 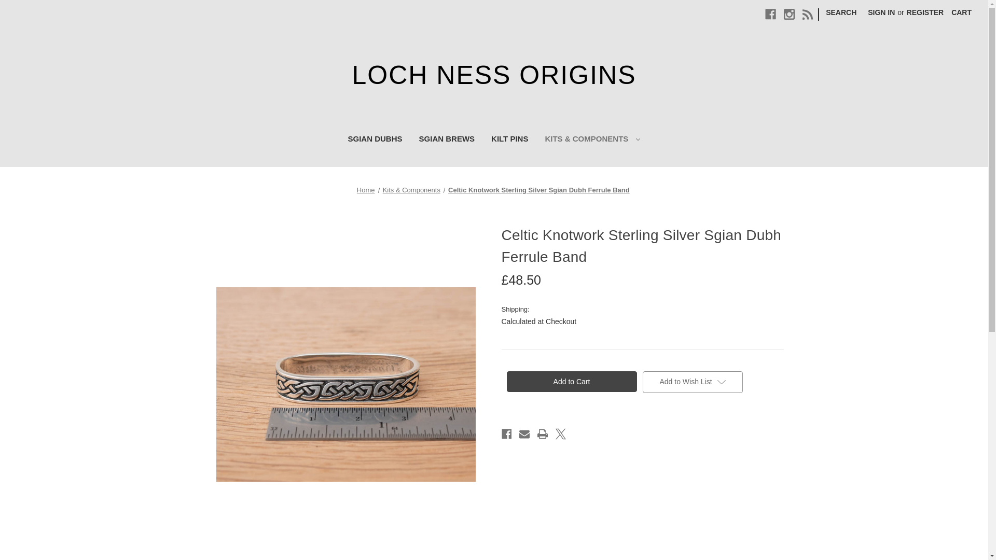 What do you see at coordinates (961, 12) in the screenshot?
I see `CART` at bounding box center [961, 12].